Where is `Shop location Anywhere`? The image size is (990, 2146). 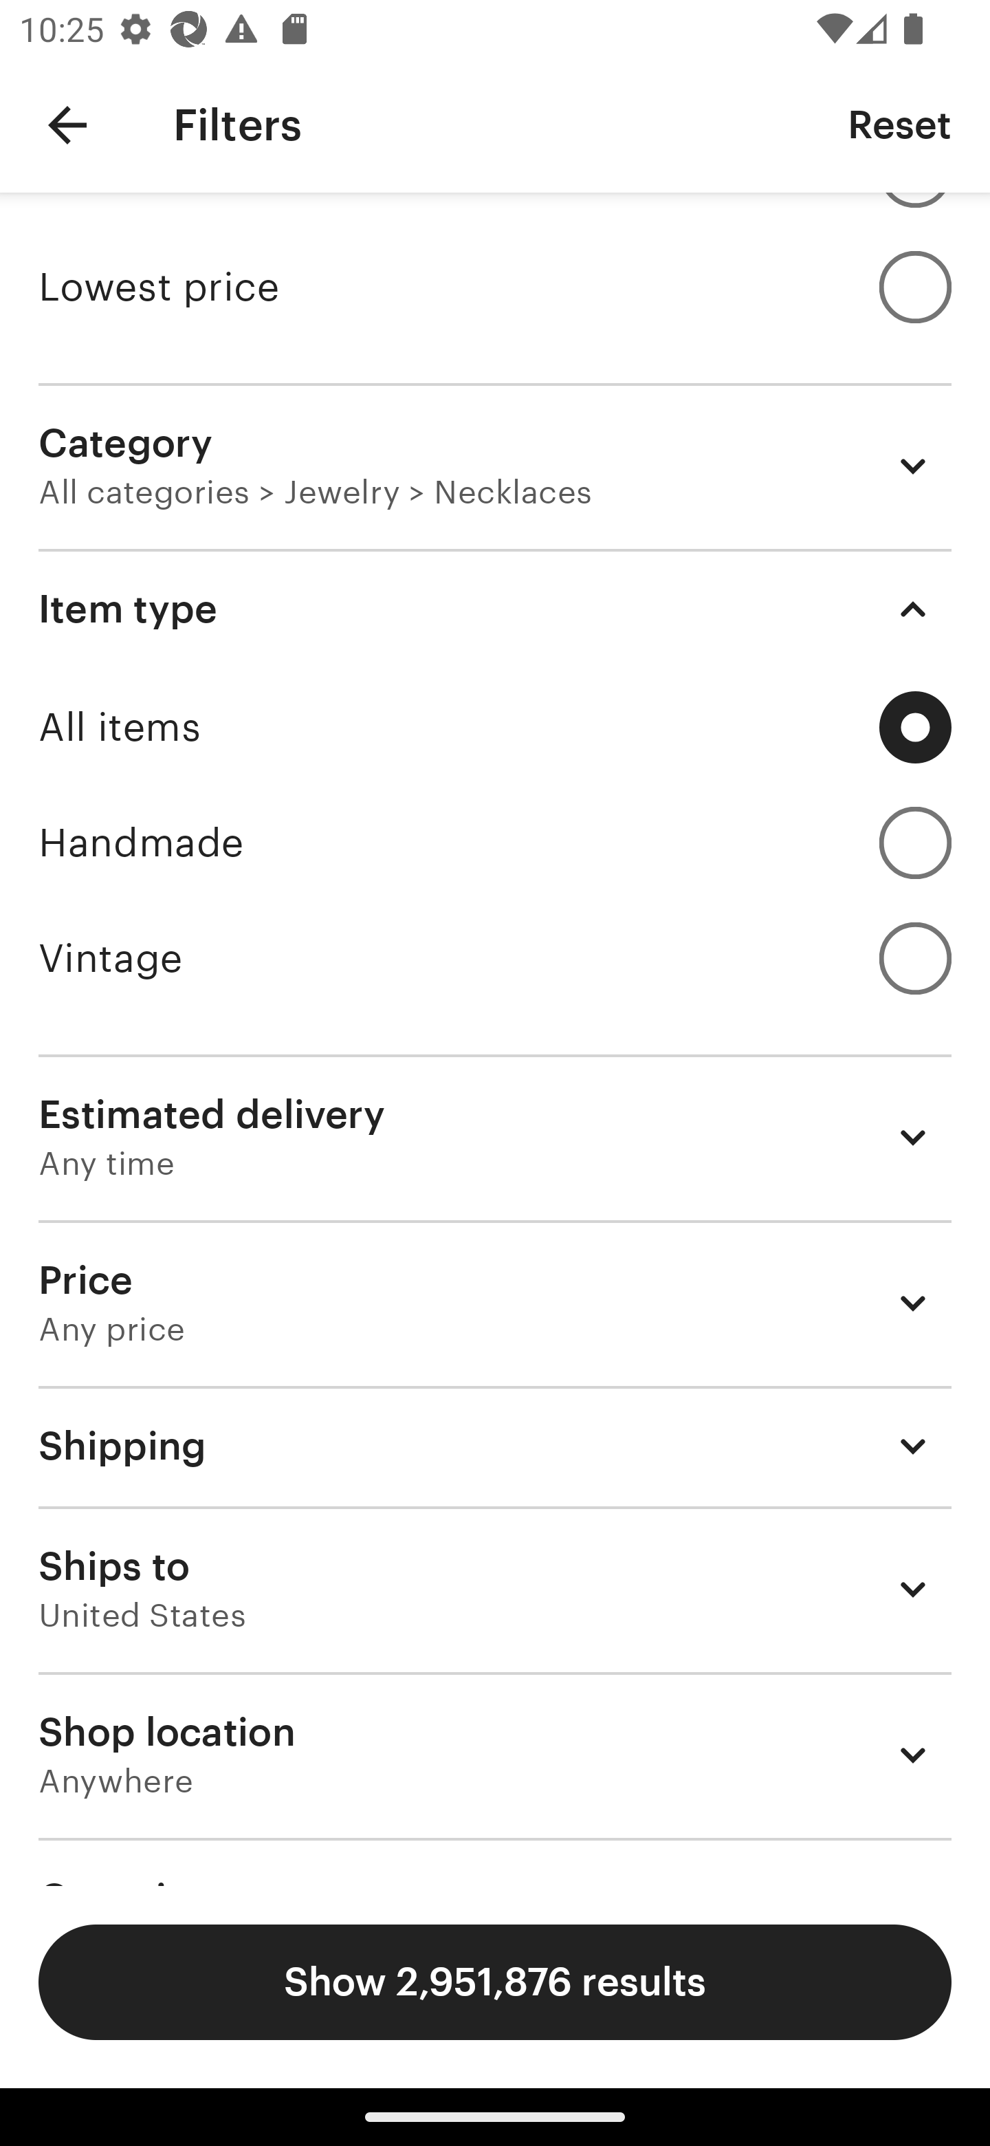 Shop location Anywhere is located at coordinates (495, 1754).